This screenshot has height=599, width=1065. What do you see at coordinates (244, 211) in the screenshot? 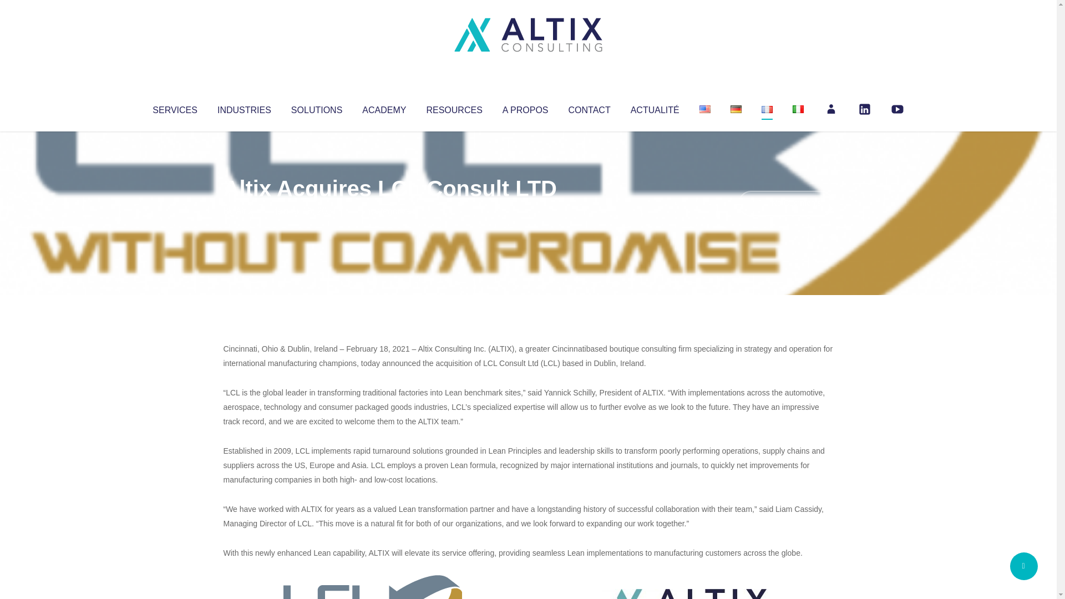
I see `Altix` at bounding box center [244, 211].